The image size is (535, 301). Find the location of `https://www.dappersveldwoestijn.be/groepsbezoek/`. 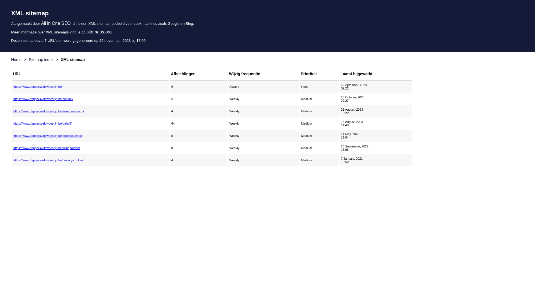

https://www.dappersveldwoestijn.be/groepsbezoek/ is located at coordinates (91, 136).